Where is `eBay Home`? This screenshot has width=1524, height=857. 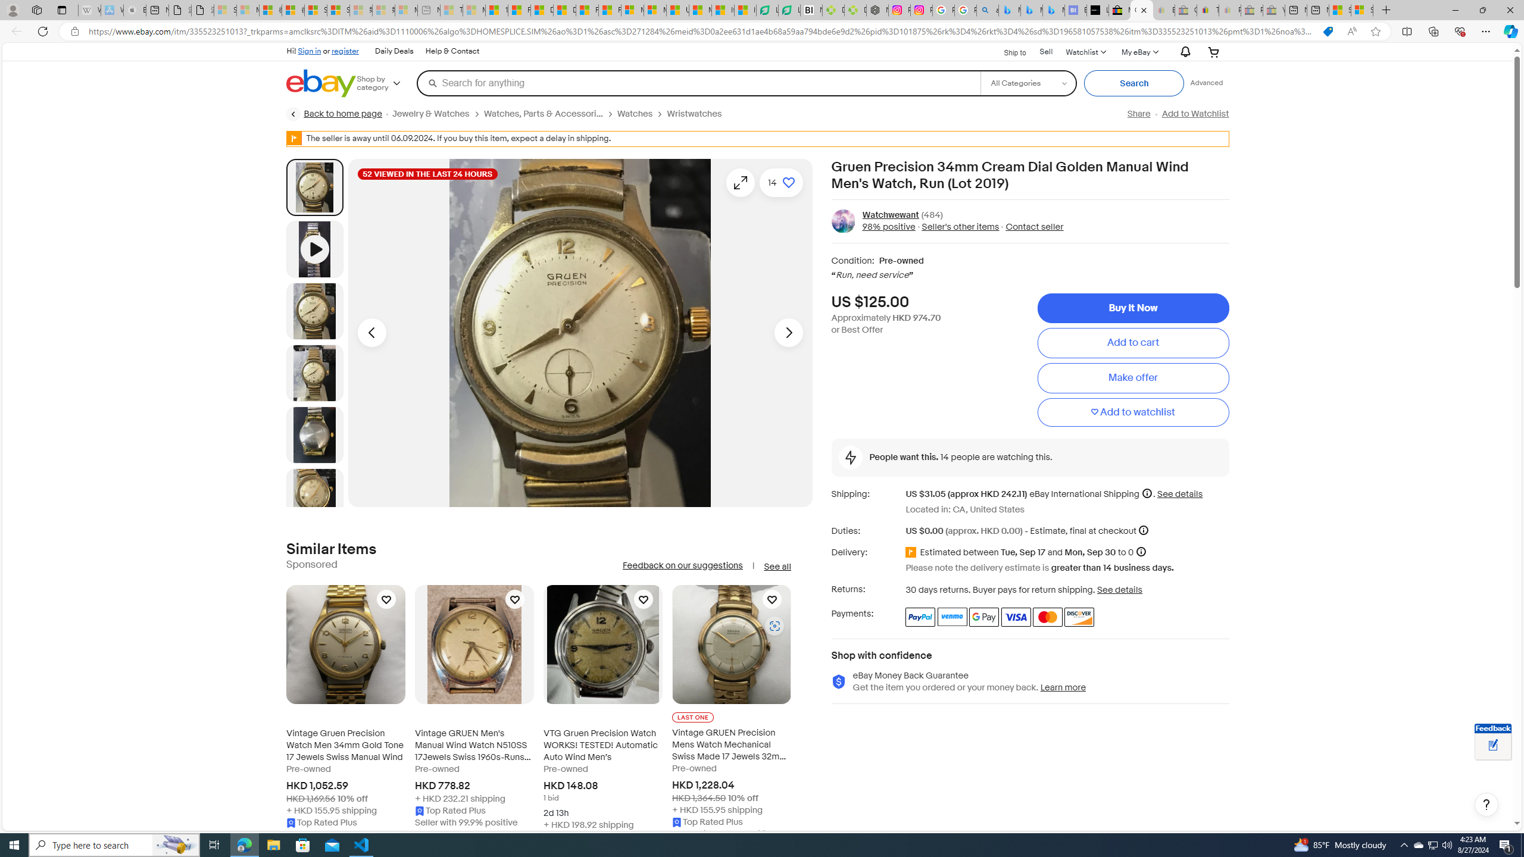
eBay Home is located at coordinates (321, 83).